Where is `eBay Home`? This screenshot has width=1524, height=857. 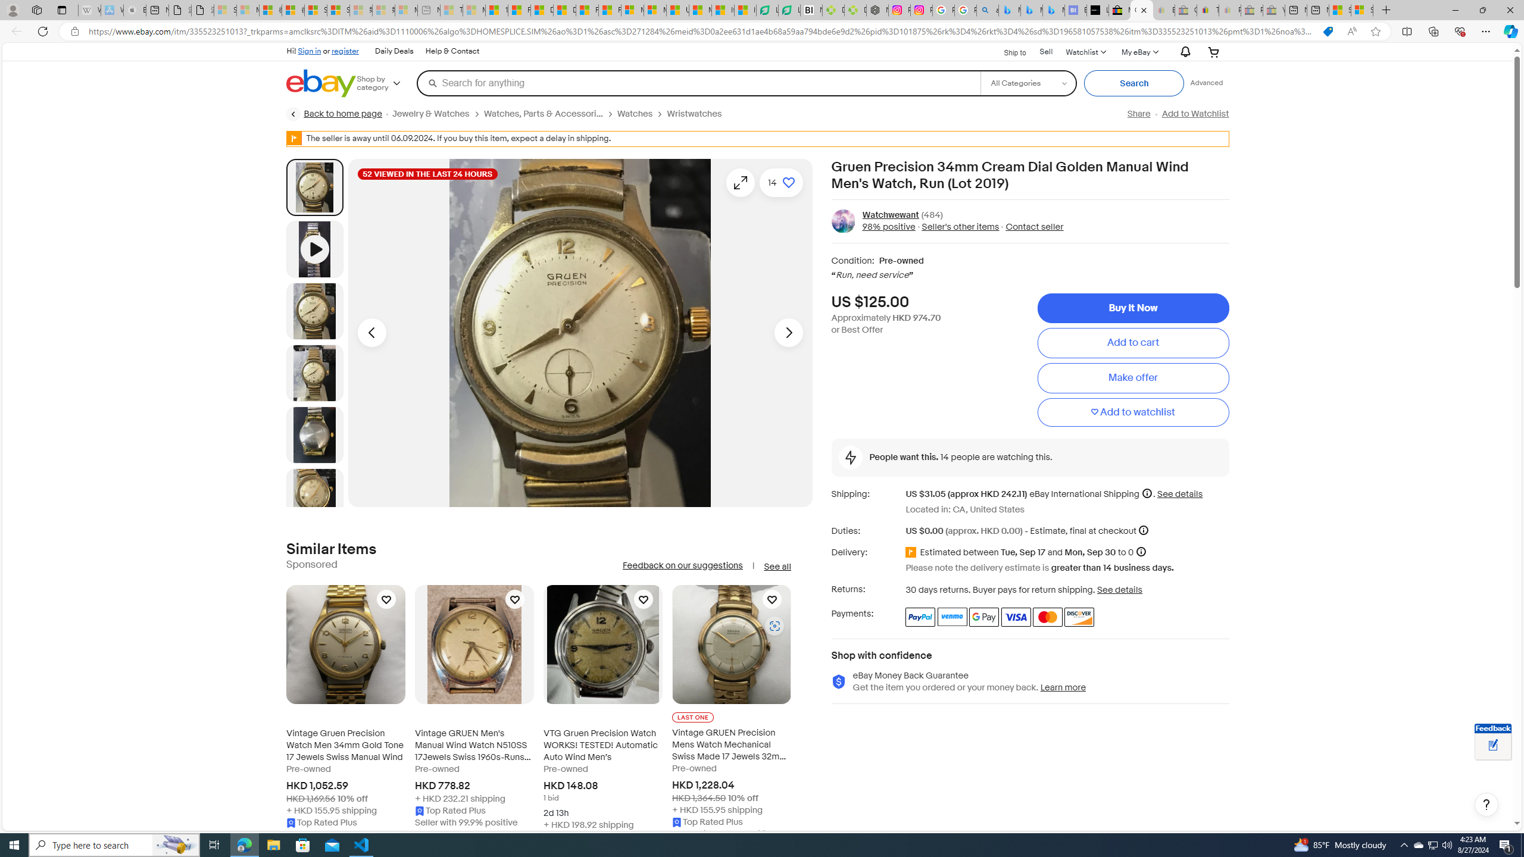
eBay Home is located at coordinates (321, 83).